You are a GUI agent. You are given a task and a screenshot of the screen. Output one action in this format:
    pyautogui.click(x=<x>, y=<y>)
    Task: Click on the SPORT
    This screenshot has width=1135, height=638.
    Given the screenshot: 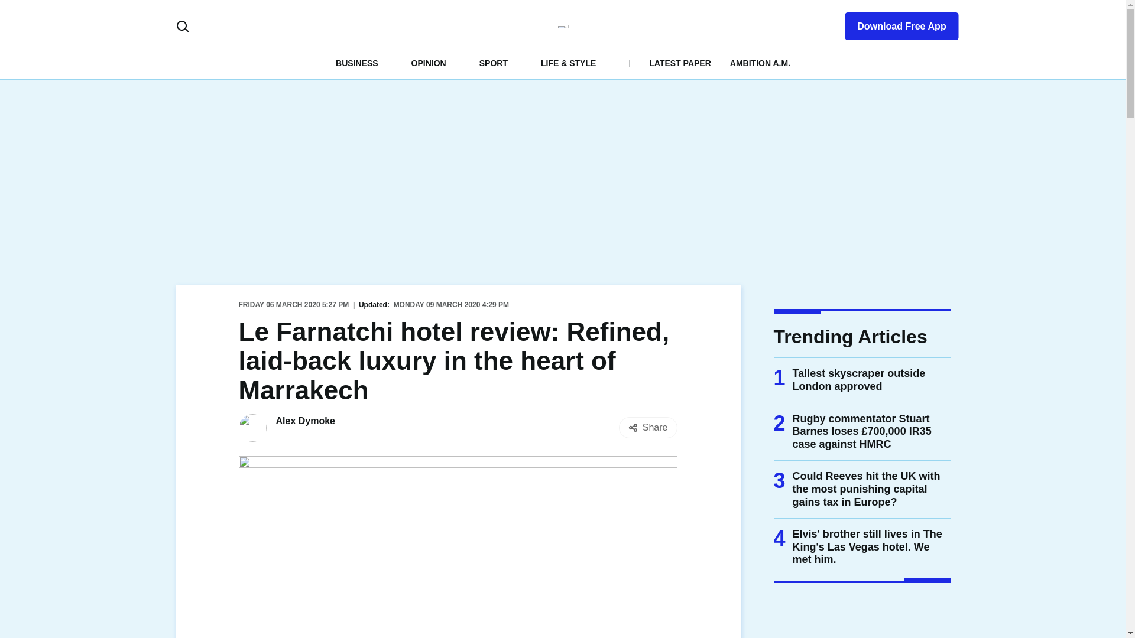 What is the action you would take?
    pyautogui.click(x=493, y=63)
    